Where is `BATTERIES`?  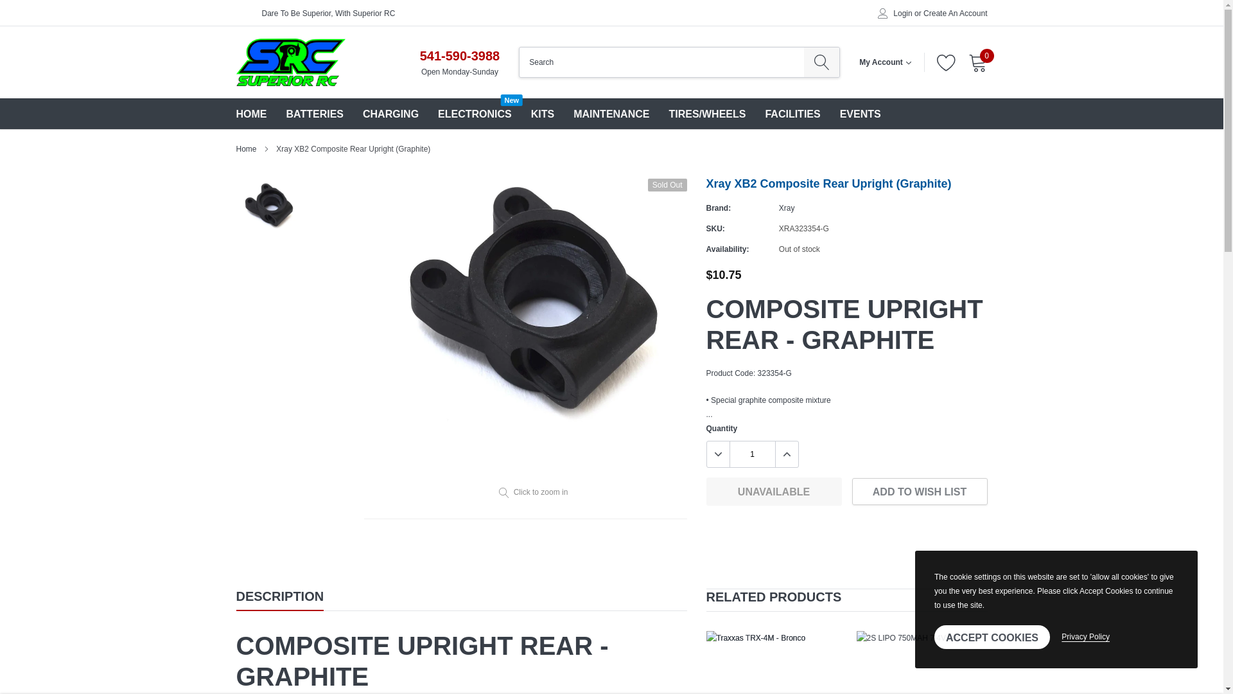 BATTERIES is located at coordinates (315, 113).